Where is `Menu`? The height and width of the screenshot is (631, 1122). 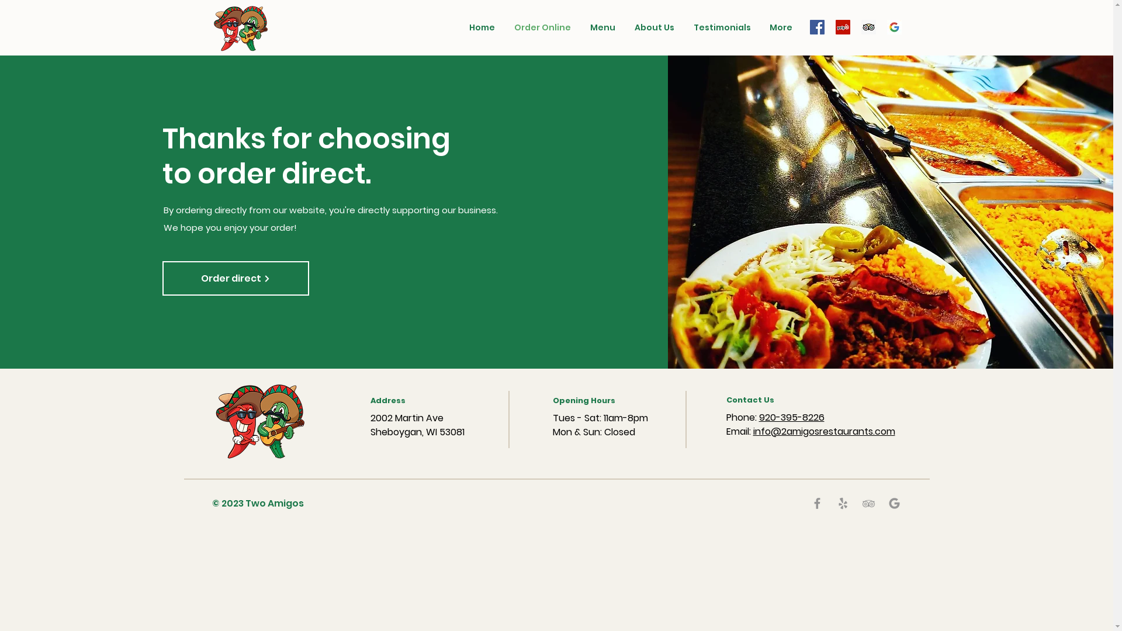 Menu is located at coordinates (603, 27).